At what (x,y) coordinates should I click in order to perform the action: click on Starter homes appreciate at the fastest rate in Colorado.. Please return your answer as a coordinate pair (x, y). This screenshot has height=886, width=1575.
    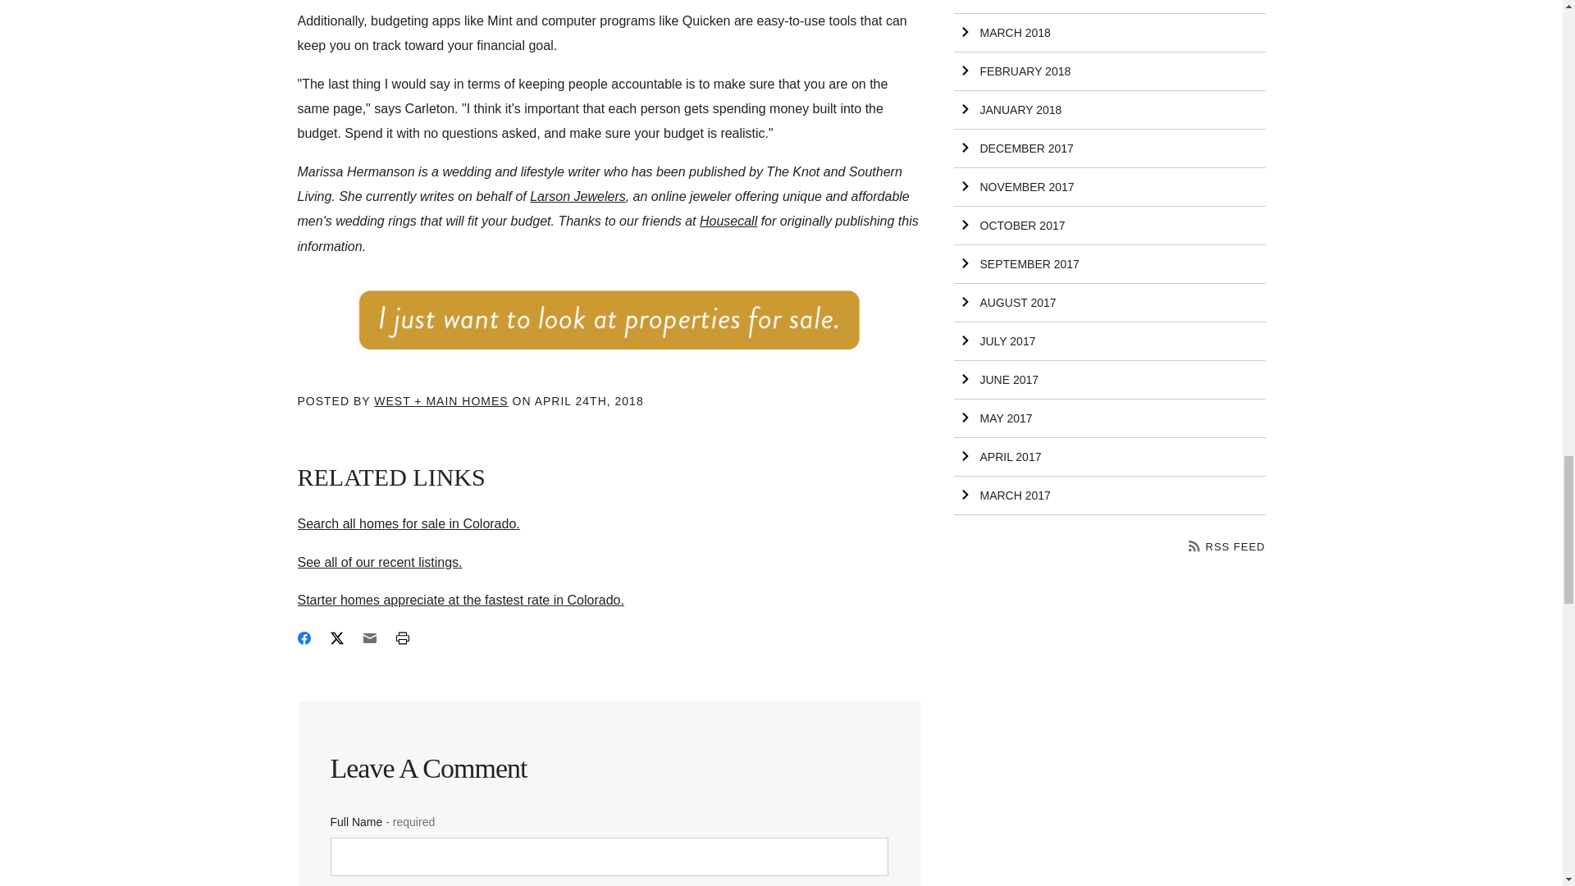
    Looking at the image, I should click on (460, 599).